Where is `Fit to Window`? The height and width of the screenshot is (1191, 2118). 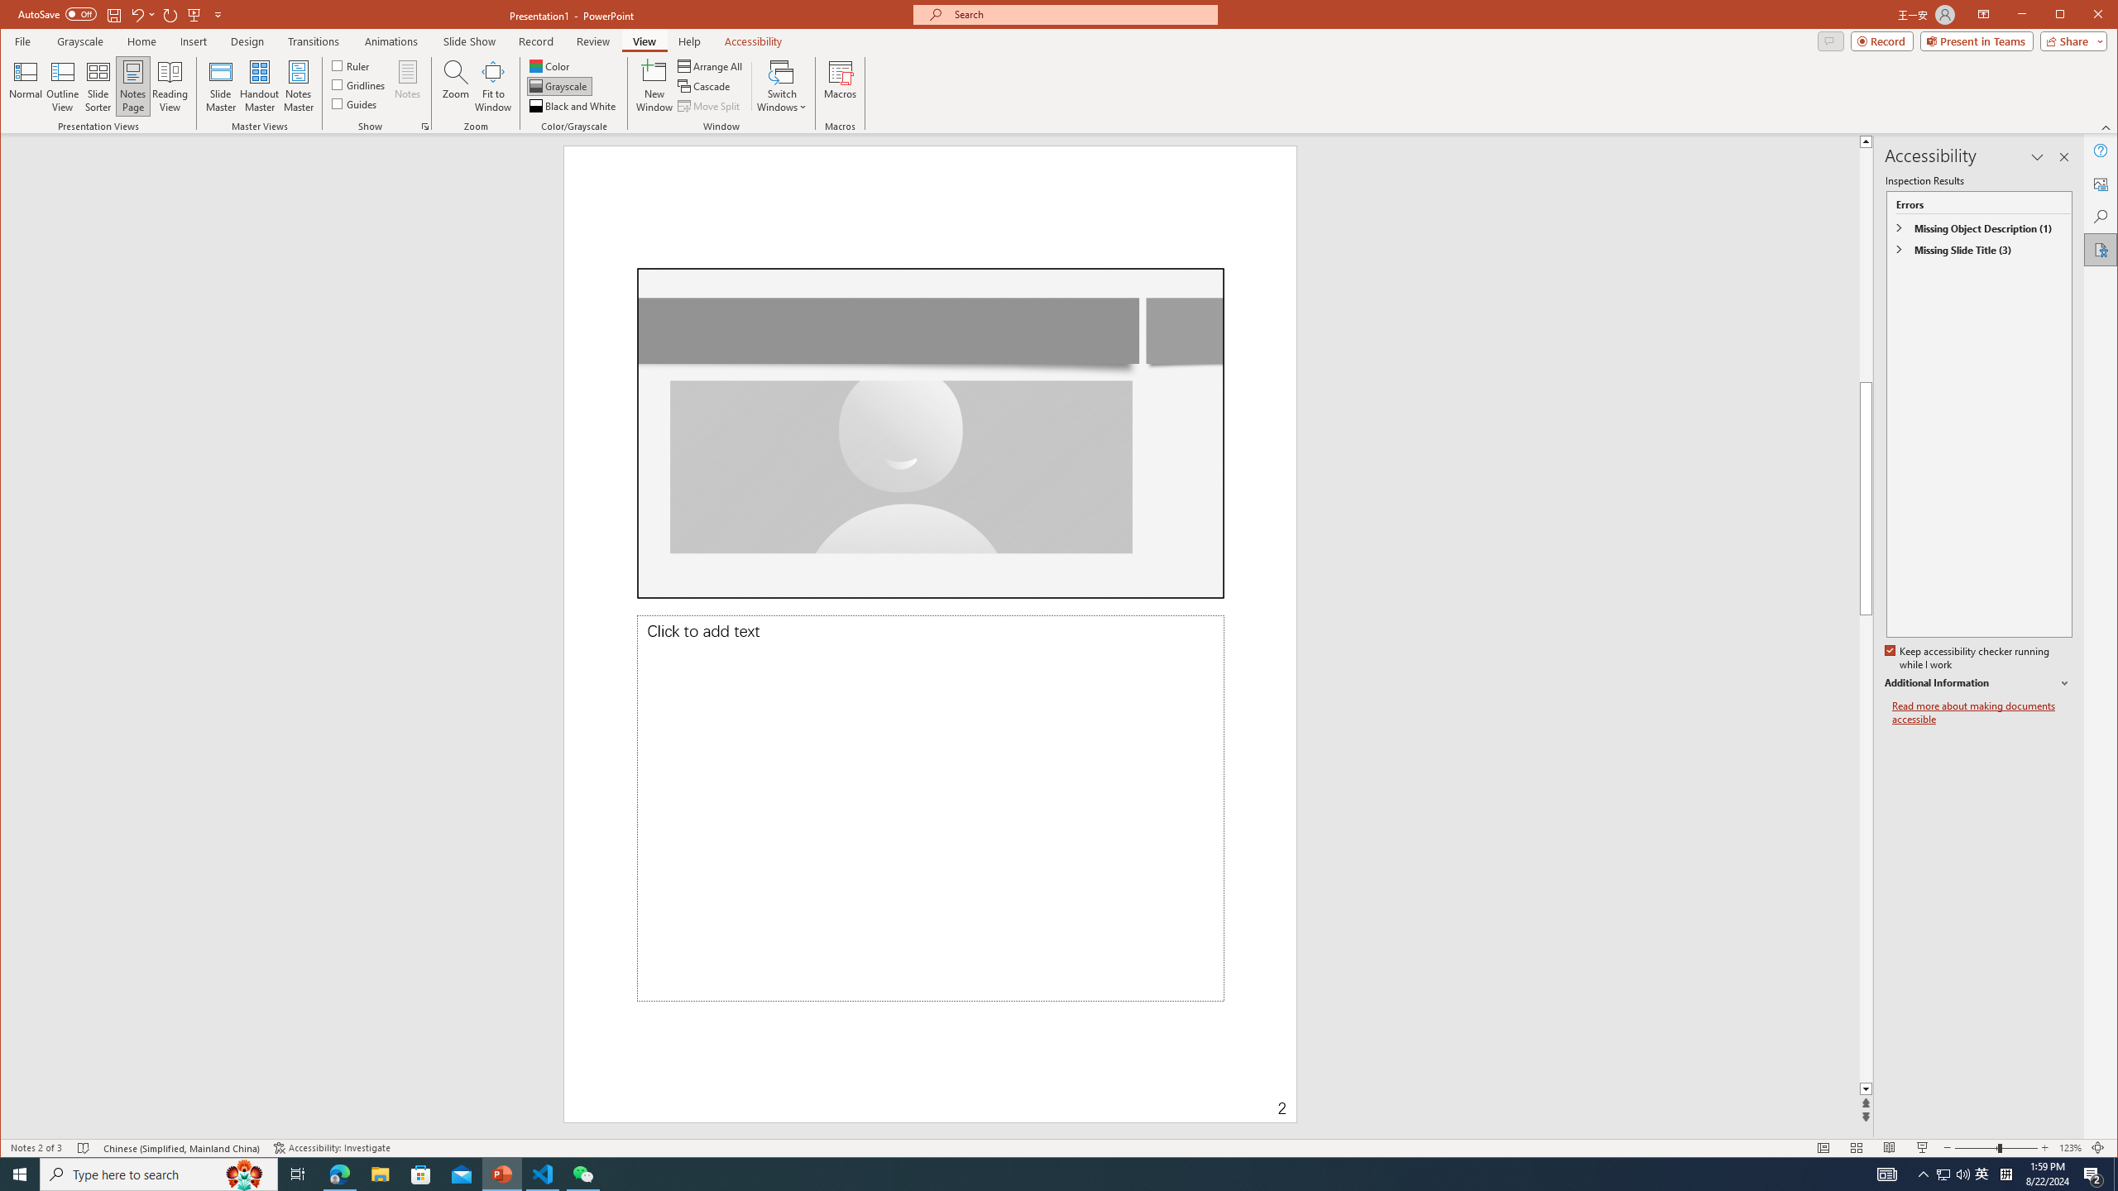
Fit to Window is located at coordinates (493, 86).